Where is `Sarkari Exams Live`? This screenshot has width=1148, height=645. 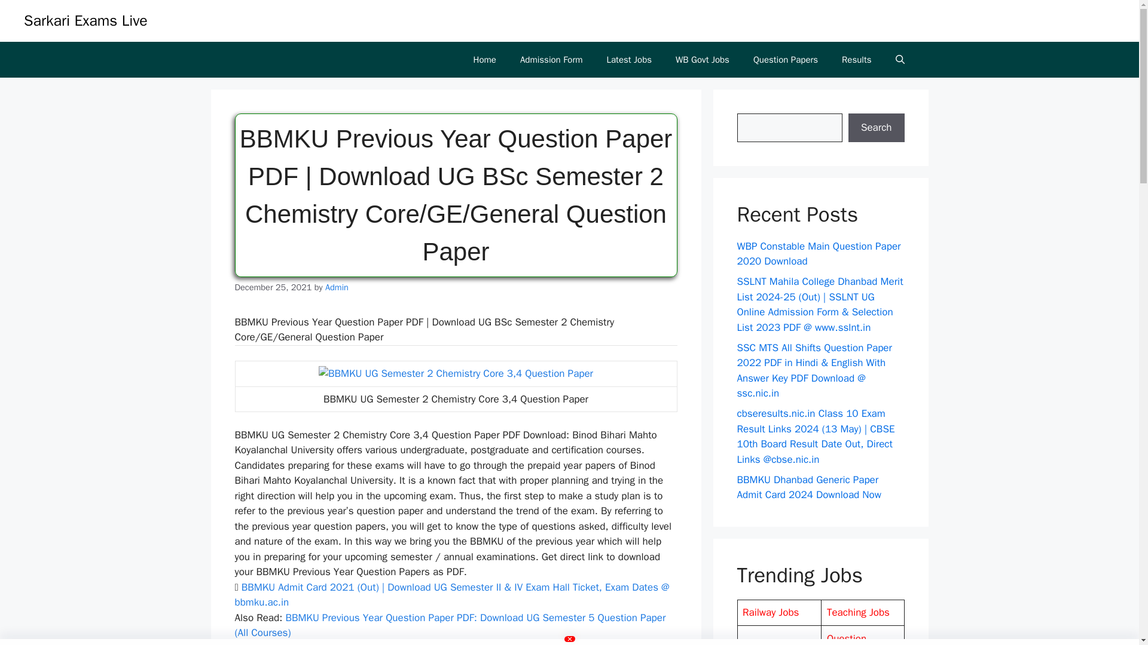
Sarkari Exams Live is located at coordinates (86, 20).